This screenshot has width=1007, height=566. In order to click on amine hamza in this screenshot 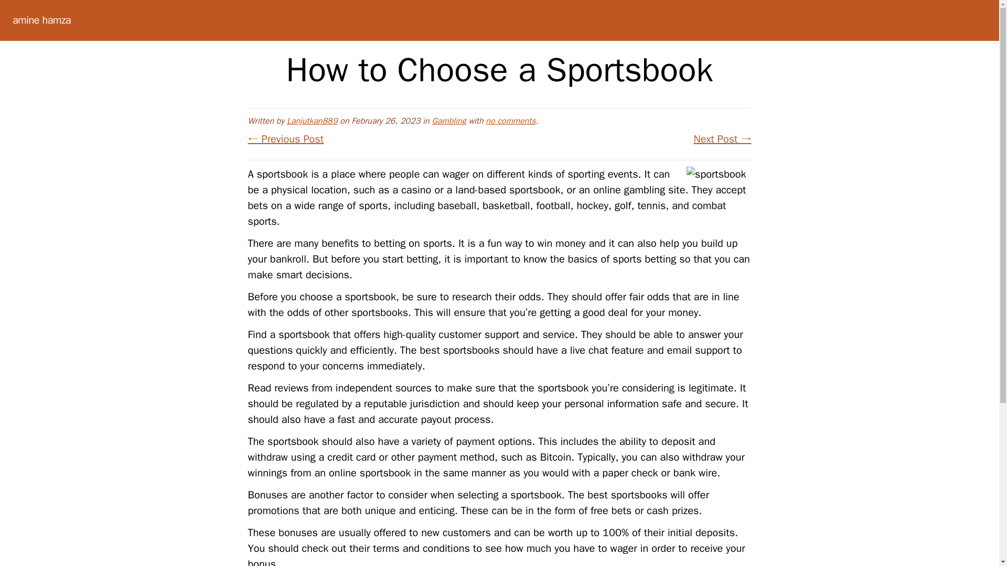, I will do `click(41, 20)`.